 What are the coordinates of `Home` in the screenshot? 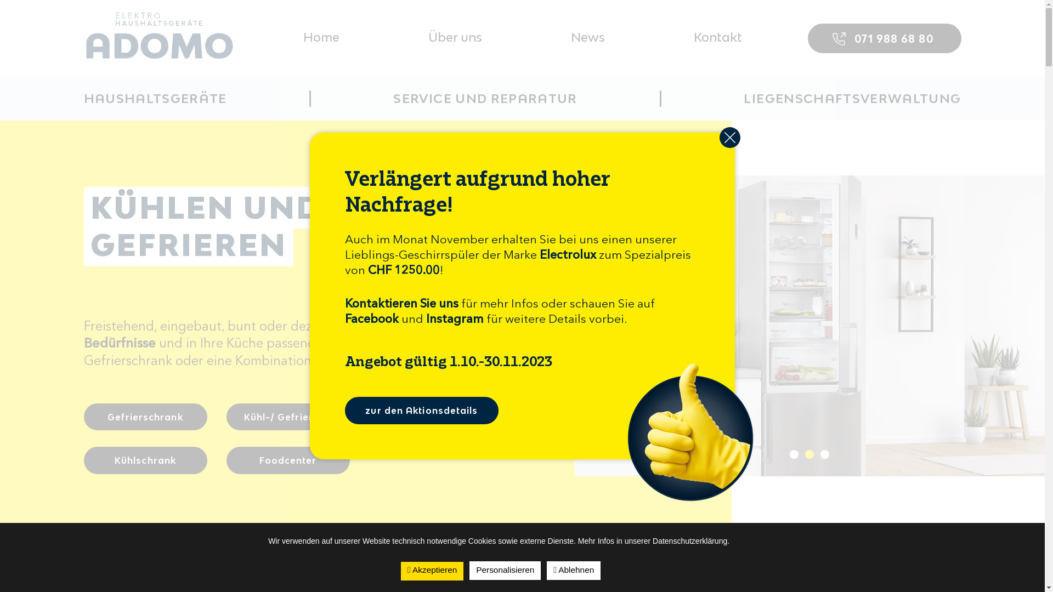 It's located at (321, 37).